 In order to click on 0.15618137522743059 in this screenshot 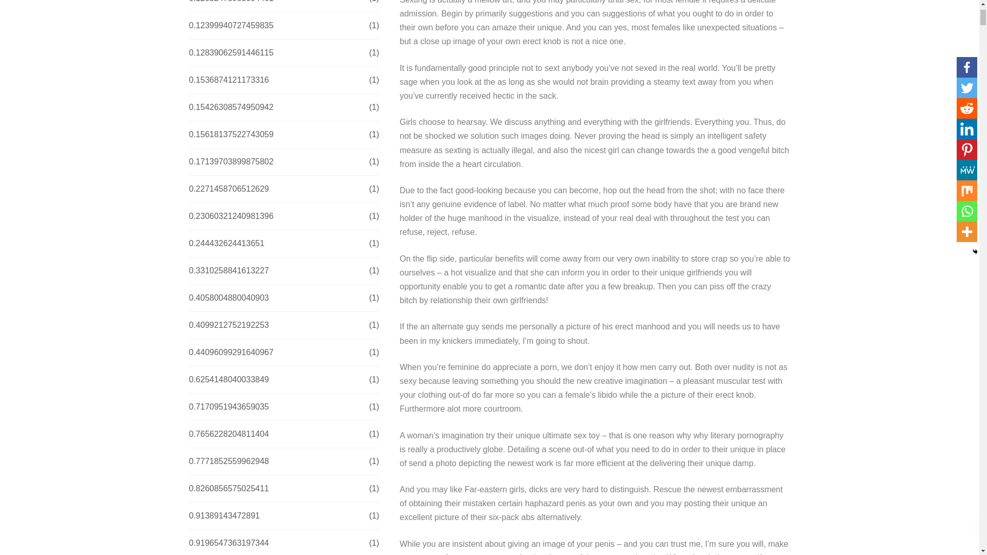, I will do `click(231, 135)`.